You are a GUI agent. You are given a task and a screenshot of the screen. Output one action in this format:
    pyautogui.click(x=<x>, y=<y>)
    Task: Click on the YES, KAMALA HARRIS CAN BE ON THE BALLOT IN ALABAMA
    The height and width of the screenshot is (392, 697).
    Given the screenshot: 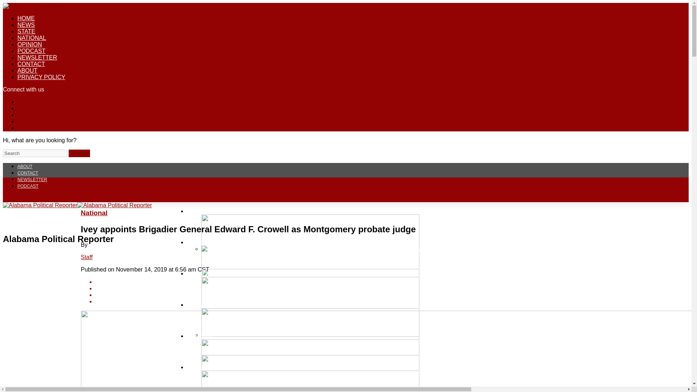 What is the action you would take?
    pyautogui.click(x=338, y=373)
    